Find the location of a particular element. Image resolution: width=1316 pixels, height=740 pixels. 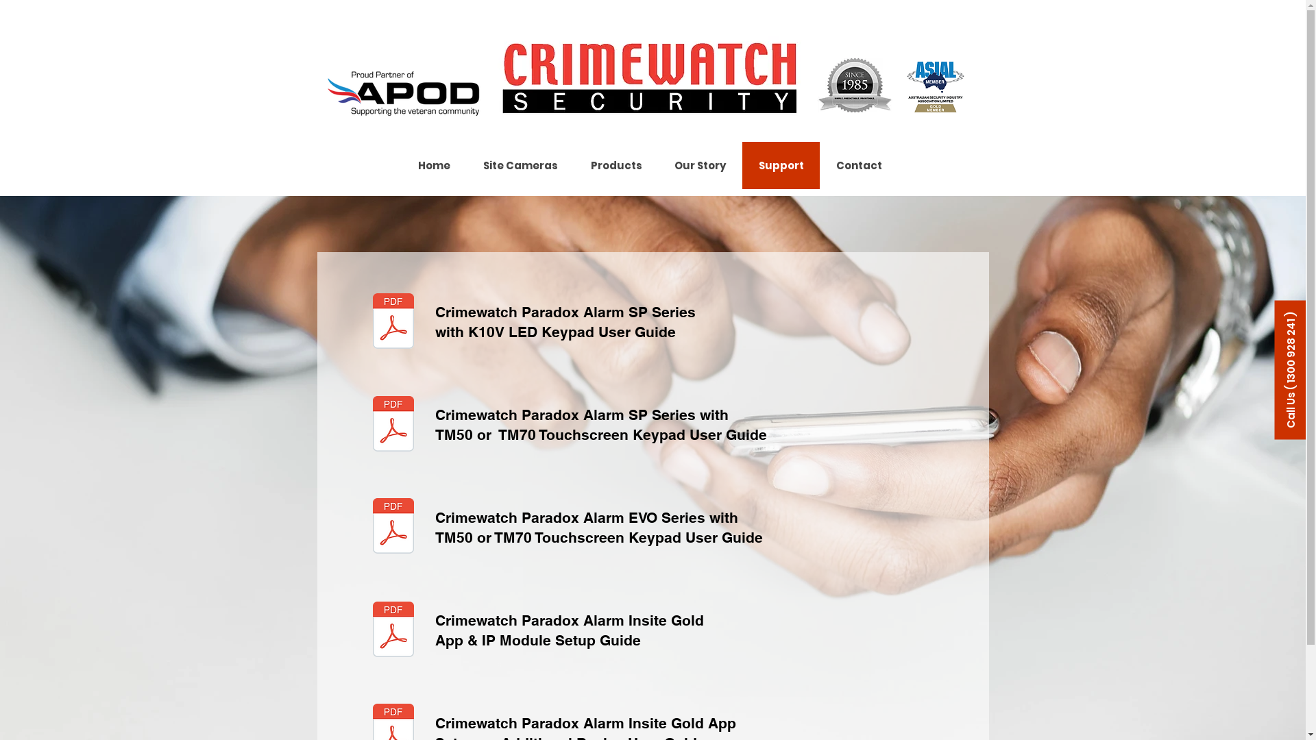

Products is located at coordinates (616, 166).